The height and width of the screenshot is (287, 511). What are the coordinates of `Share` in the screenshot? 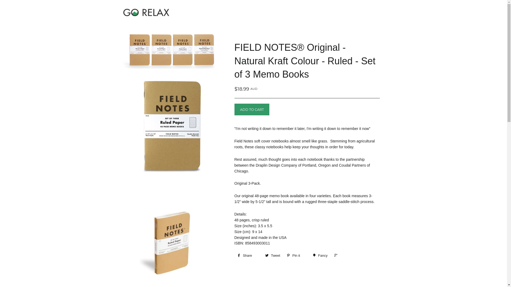 It's located at (248, 256).